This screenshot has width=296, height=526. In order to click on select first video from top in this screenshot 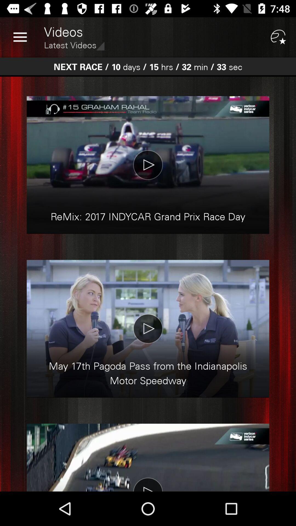, I will do `click(148, 165)`.